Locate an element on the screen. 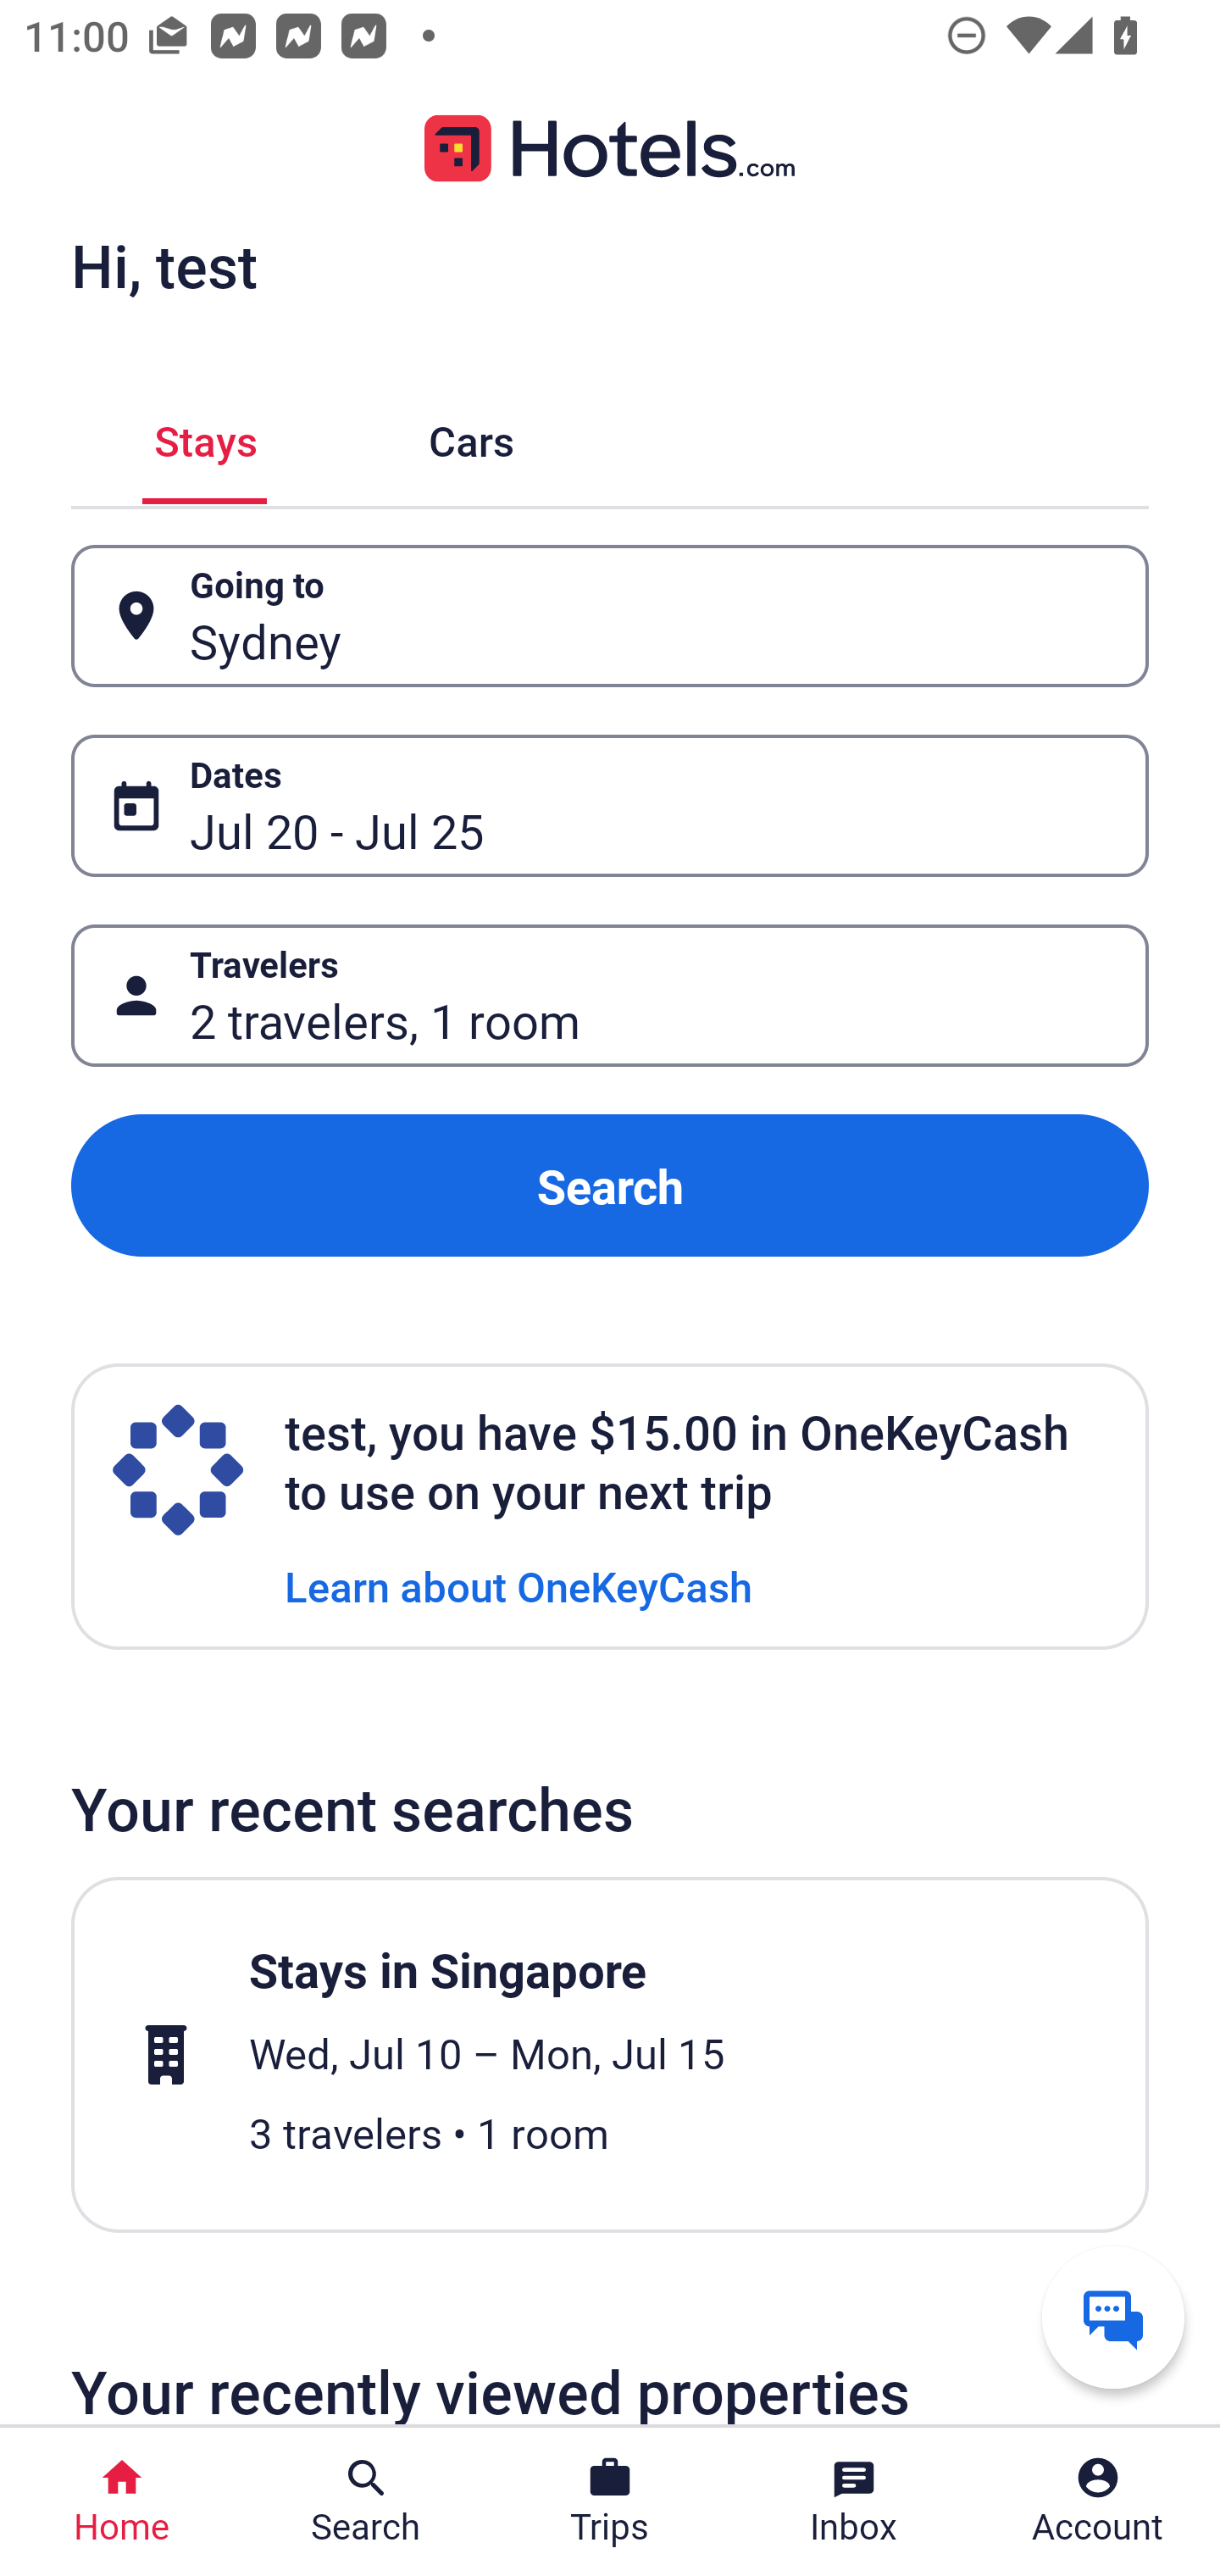 Image resolution: width=1220 pixels, height=2576 pixels. Going to Button Sydney is located at coordinates (610, 617).